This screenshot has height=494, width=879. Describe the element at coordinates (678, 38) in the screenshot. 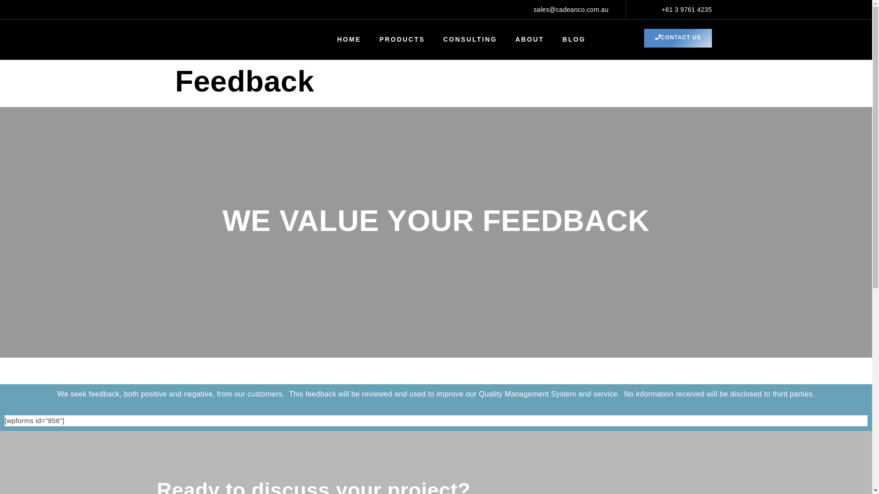

I see `CONTACT US` at that location.